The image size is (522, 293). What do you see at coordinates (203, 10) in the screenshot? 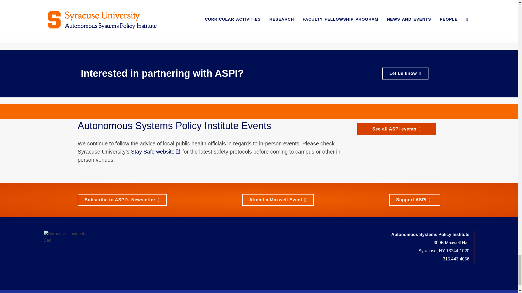
I see `LatinX` at bounding box center [203, 10].